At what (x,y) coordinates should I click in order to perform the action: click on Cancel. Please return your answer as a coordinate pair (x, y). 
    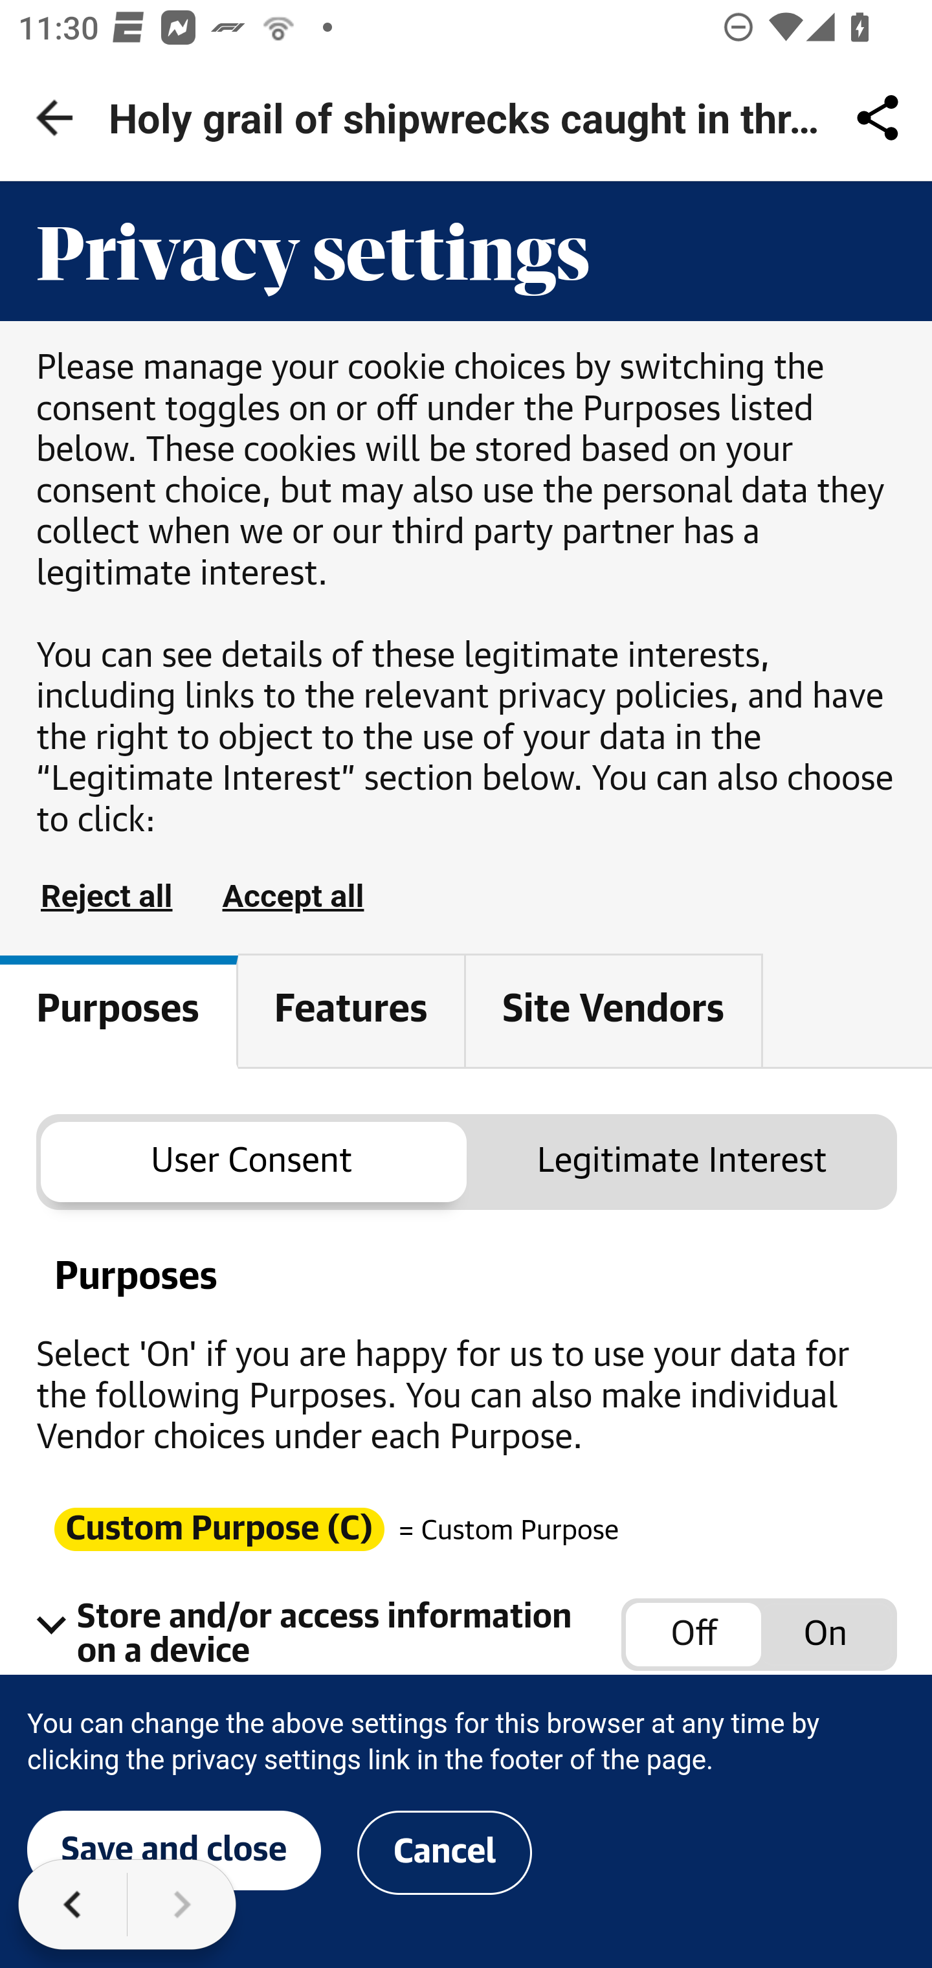
    Looking at the image, I should click on (445, 1851).